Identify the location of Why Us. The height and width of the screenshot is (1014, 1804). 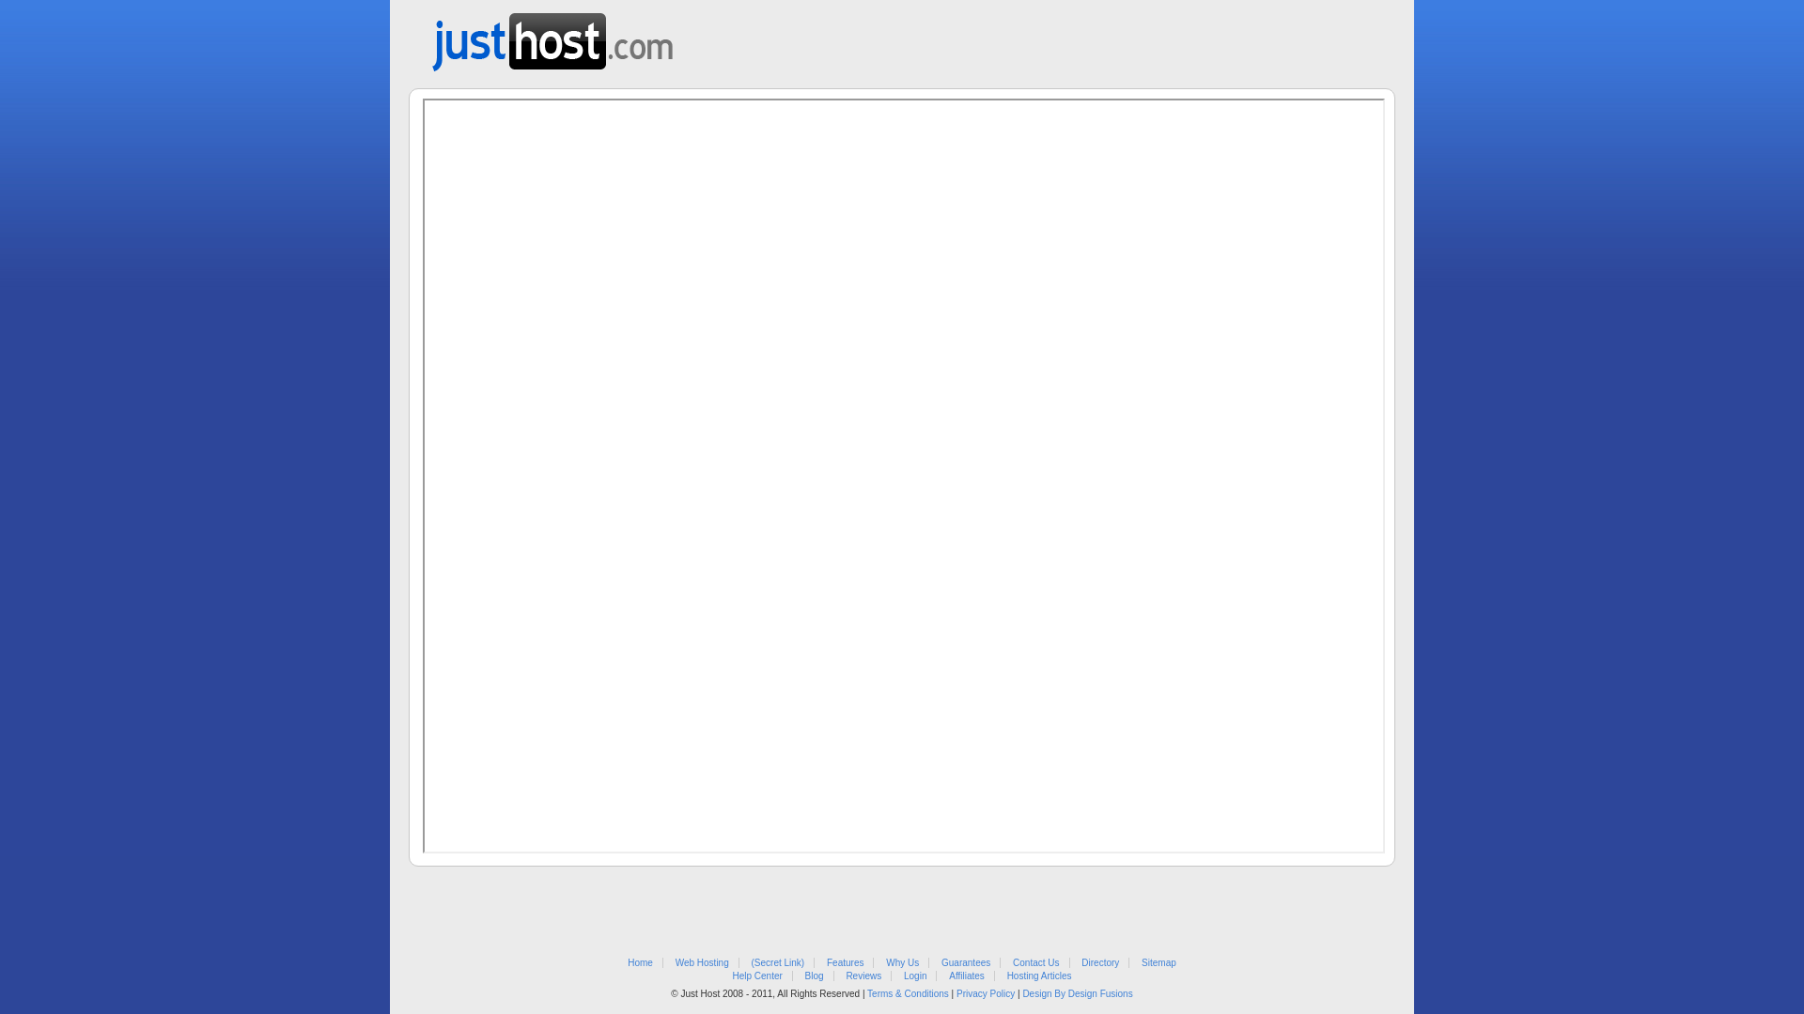
(902, 963).